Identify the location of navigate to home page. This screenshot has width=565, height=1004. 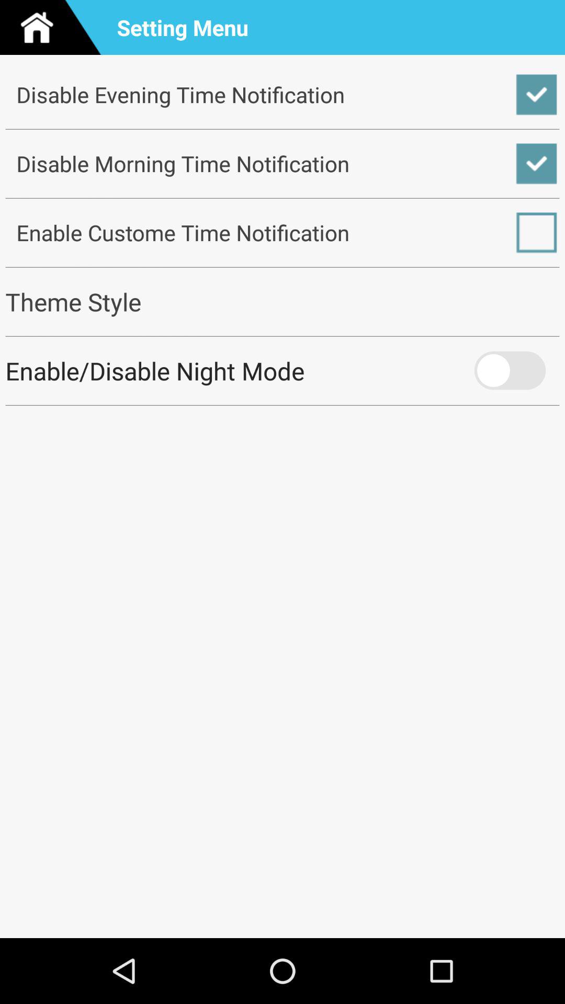
(55, 27).